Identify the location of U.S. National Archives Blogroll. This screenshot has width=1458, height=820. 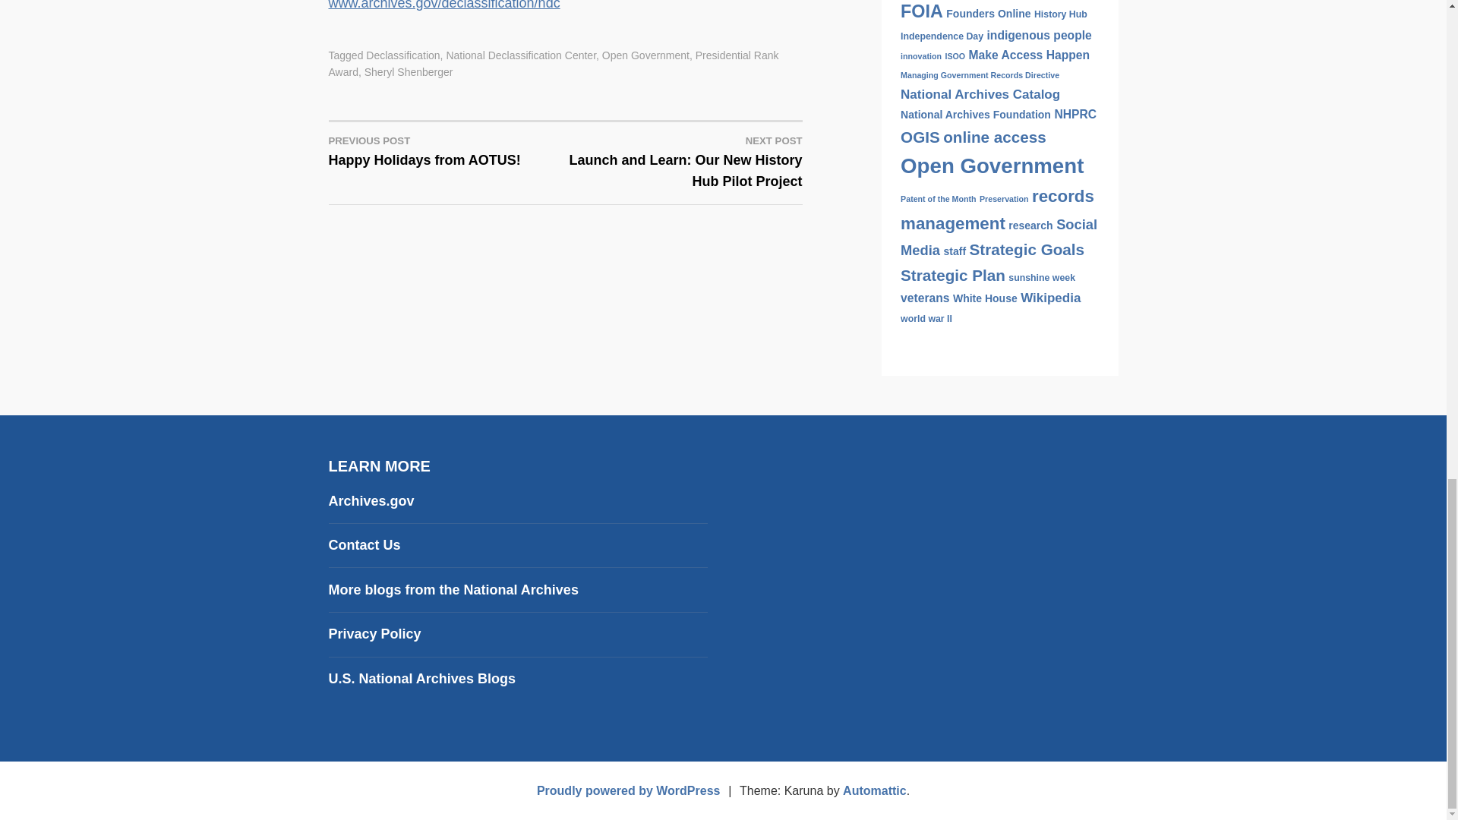
(409, 71).